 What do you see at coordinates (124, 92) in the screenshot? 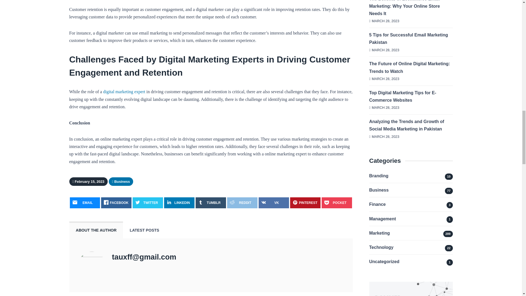
I see `digital marketing expert` at bounding box center [124, 92].